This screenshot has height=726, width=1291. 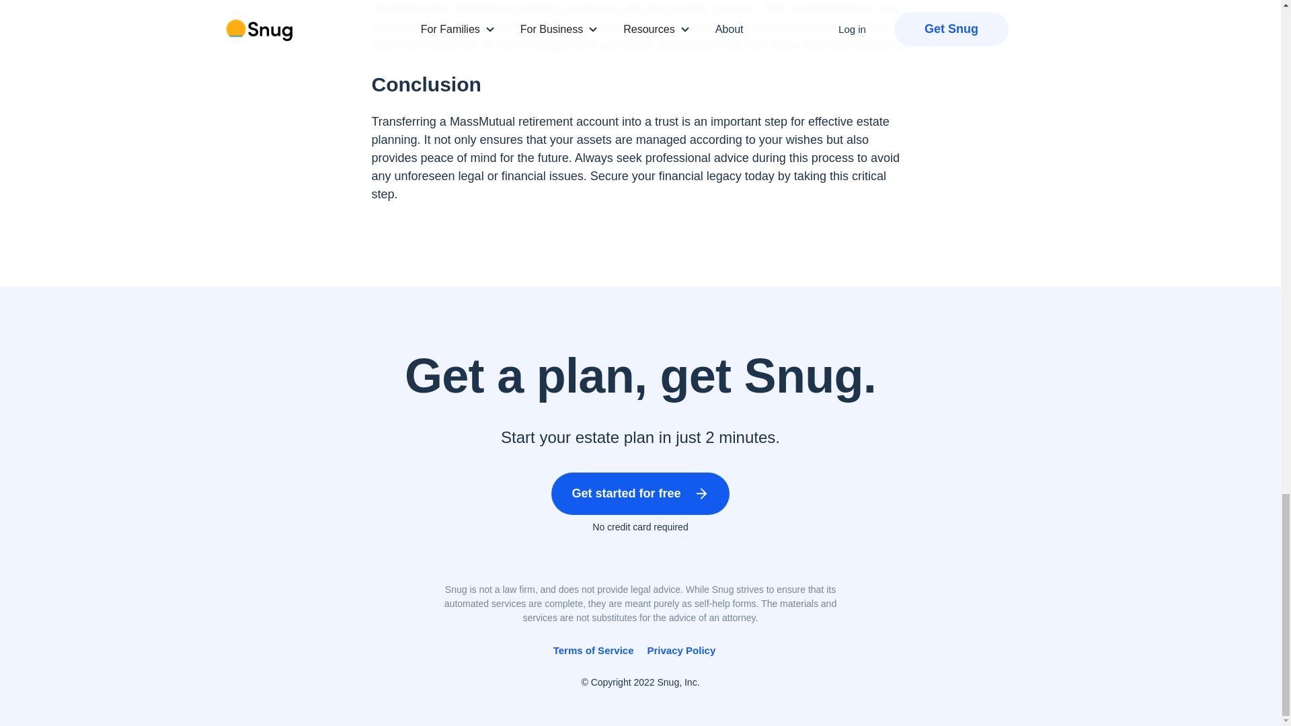 I want to click on Terms of Service, so click(x=593, y=651).